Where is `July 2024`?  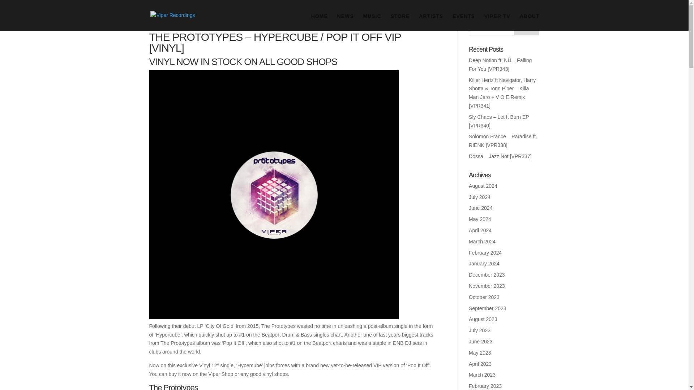 July 2024 is located at coordinates (480, 197).